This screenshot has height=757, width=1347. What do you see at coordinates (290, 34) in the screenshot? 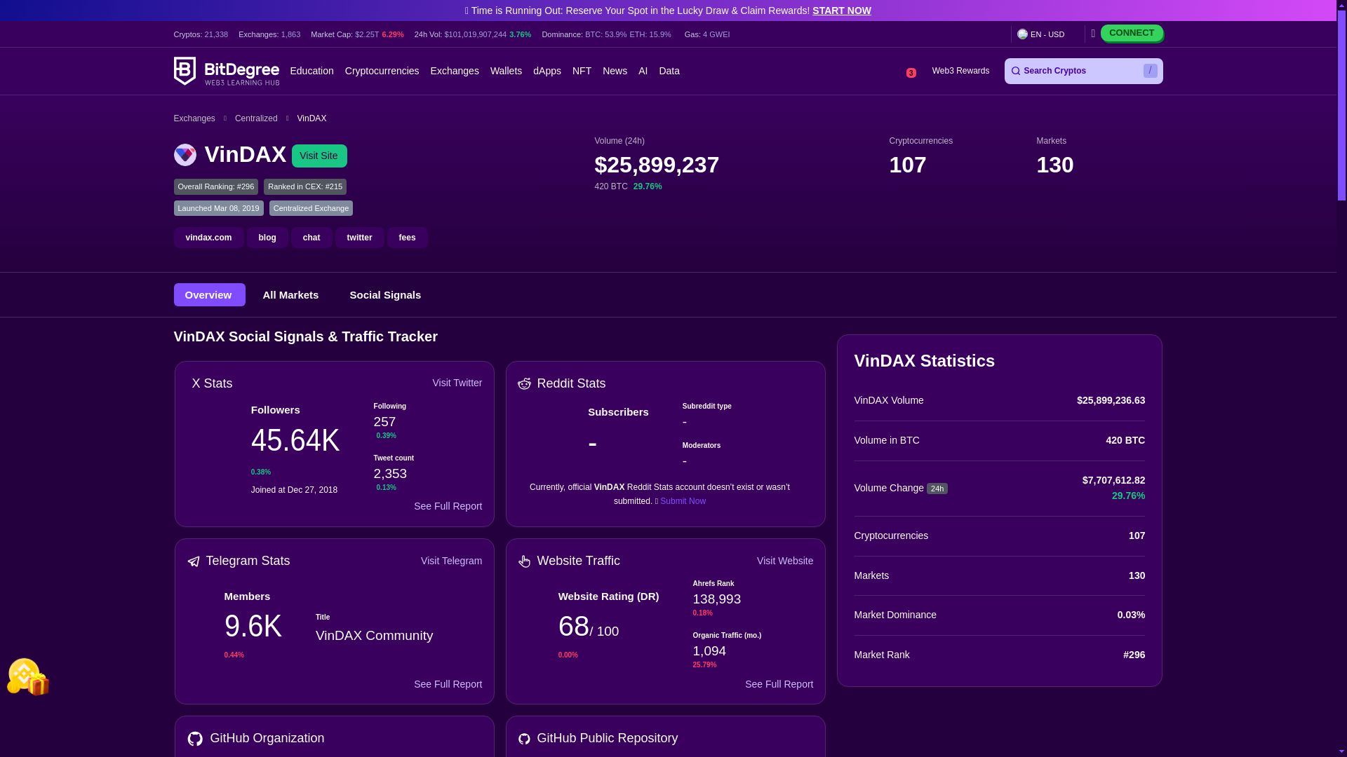
I see `1,863` at bounding box center [290, 34].